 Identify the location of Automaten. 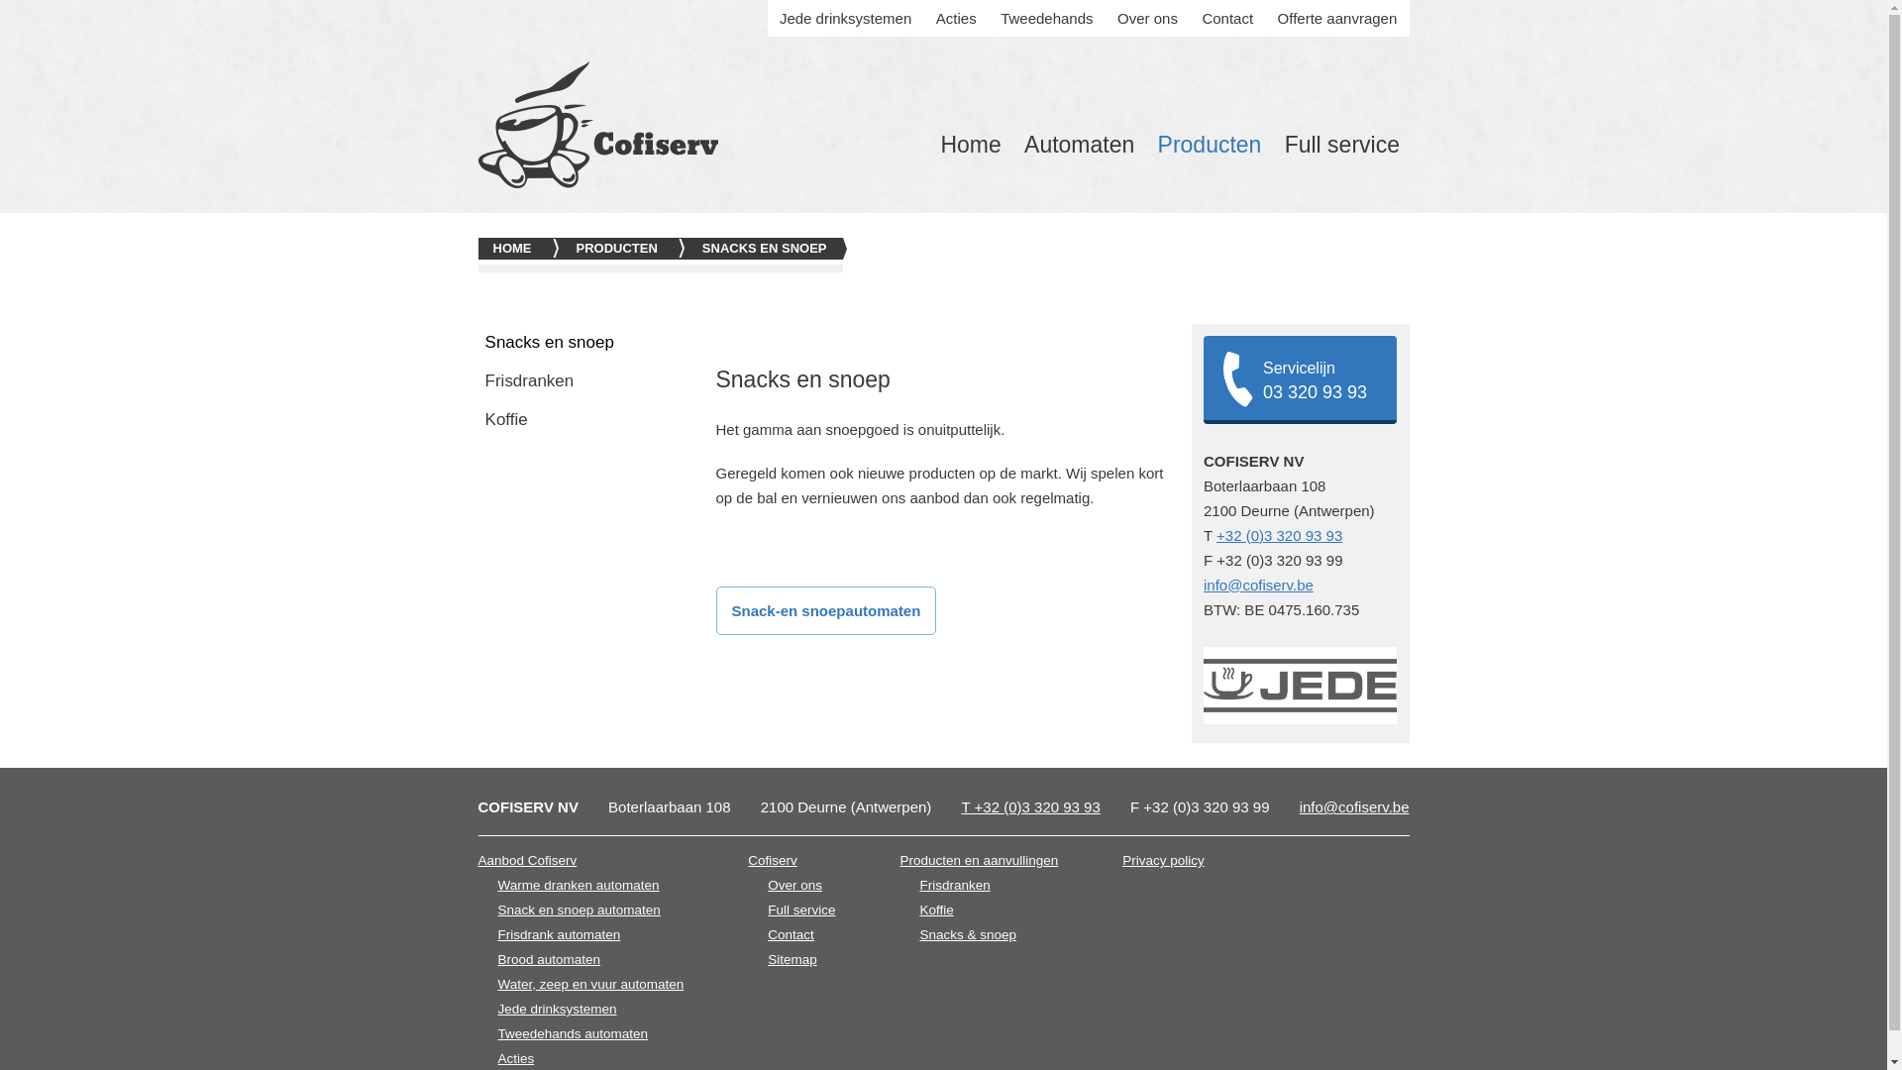
(1079, 145).